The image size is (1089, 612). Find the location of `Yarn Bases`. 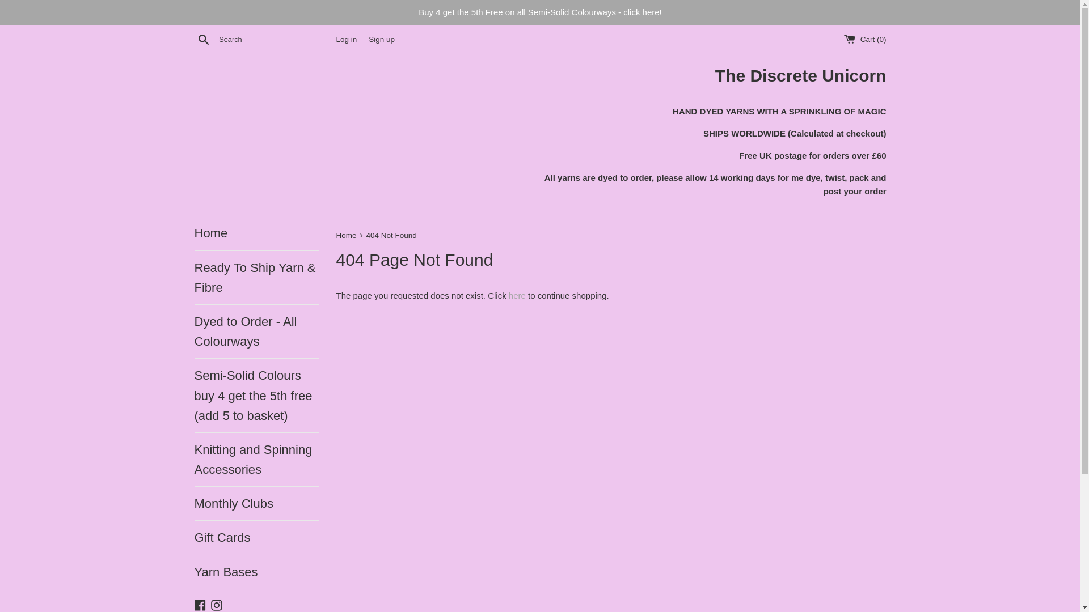

Yarn Bases is located at coordinates (256, 571).